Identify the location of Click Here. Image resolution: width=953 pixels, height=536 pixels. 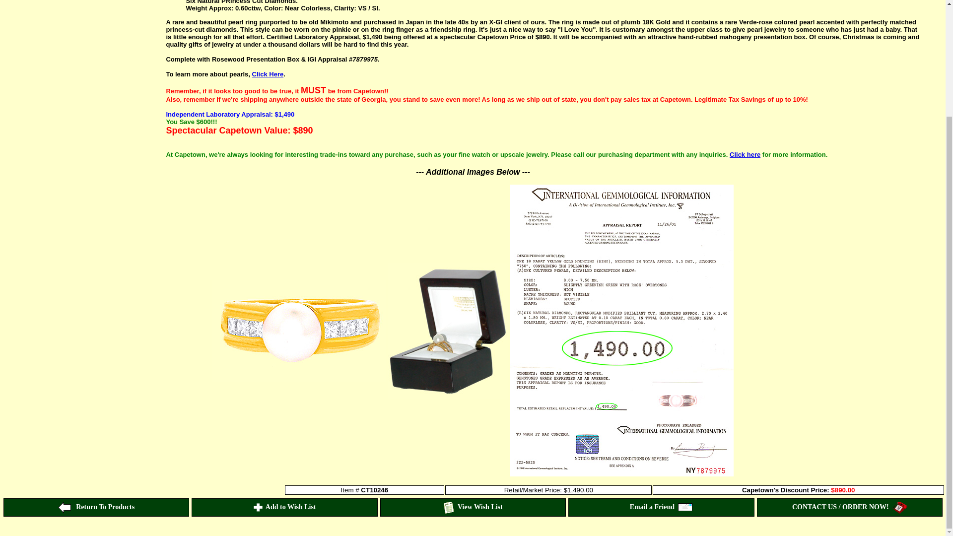
(268, 73).